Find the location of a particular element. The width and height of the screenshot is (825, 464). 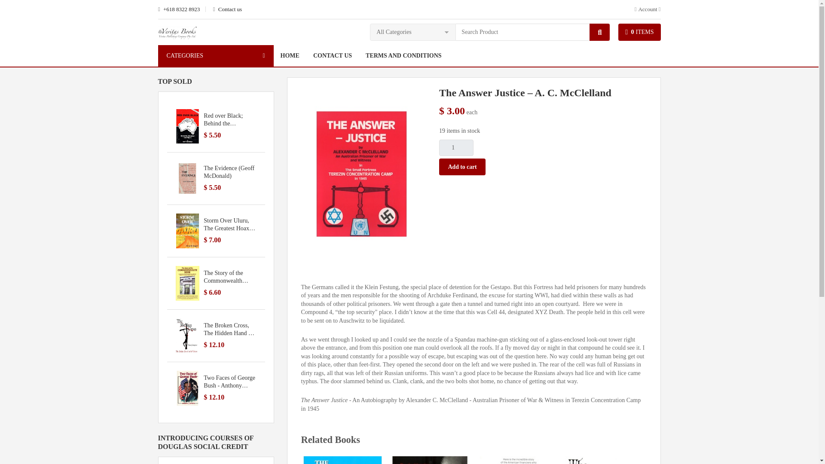

CATEGORIES is located at coordinates (216, 56).